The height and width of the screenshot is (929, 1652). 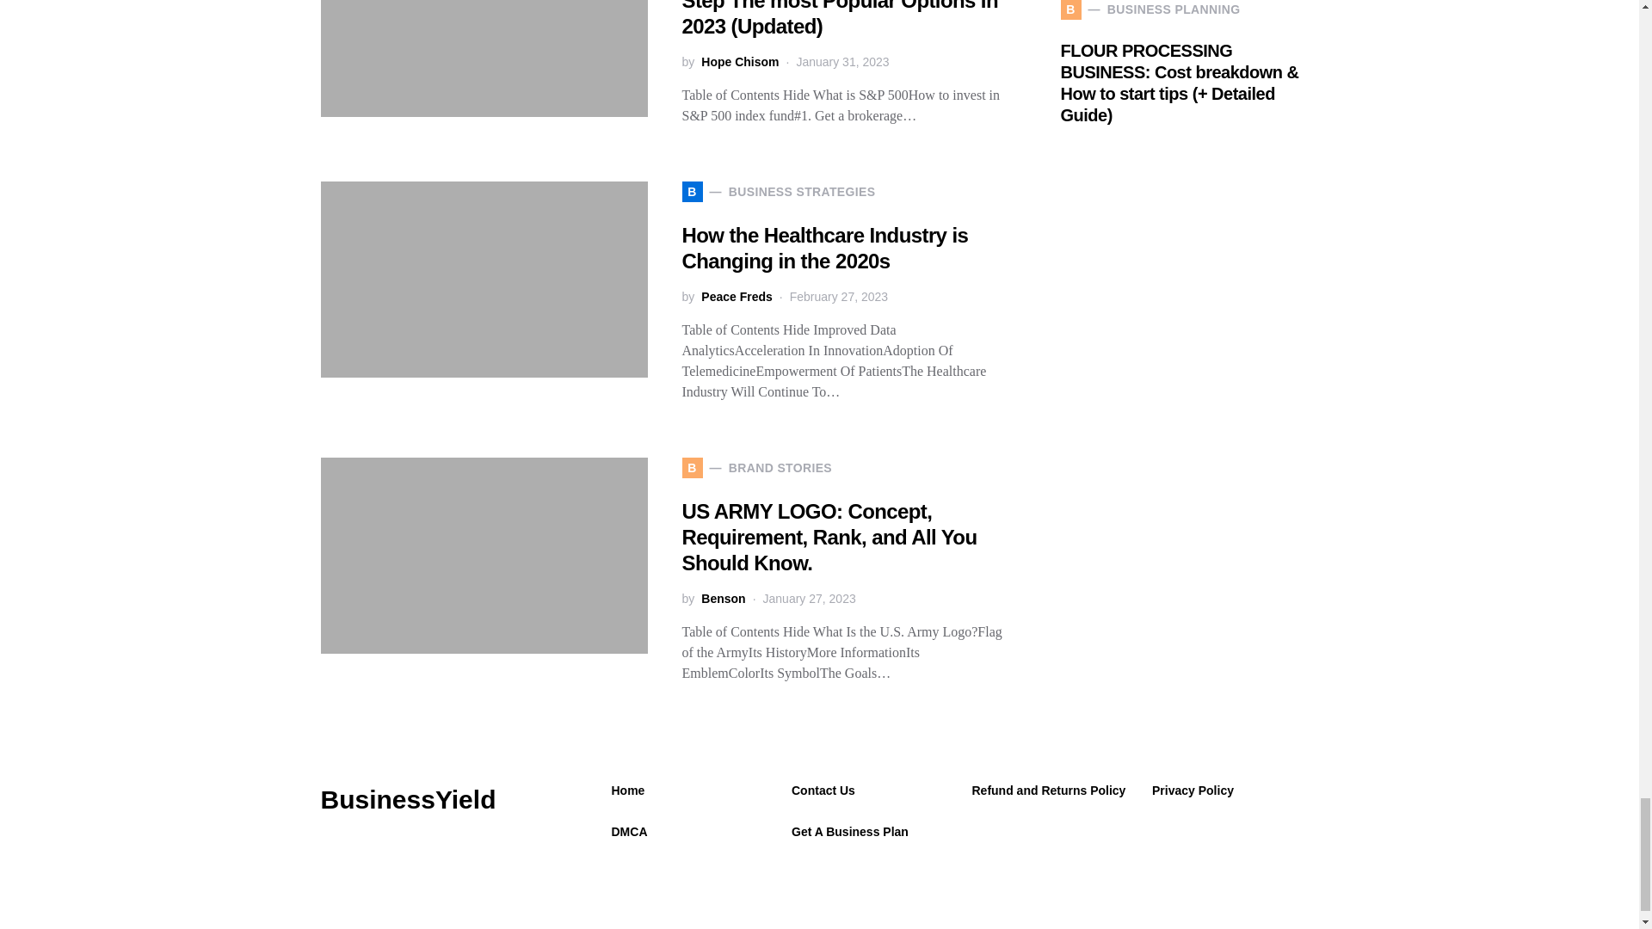 I want to click on View all posts by Hope Chisom, so click(x=739, y=62).